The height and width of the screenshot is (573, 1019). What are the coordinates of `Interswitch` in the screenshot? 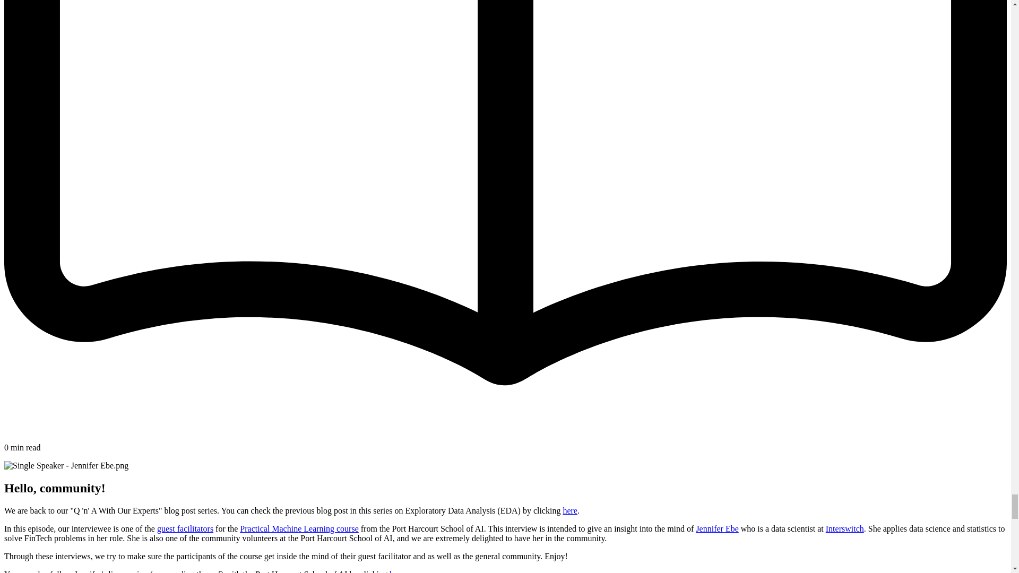 It's located at (845, 528).